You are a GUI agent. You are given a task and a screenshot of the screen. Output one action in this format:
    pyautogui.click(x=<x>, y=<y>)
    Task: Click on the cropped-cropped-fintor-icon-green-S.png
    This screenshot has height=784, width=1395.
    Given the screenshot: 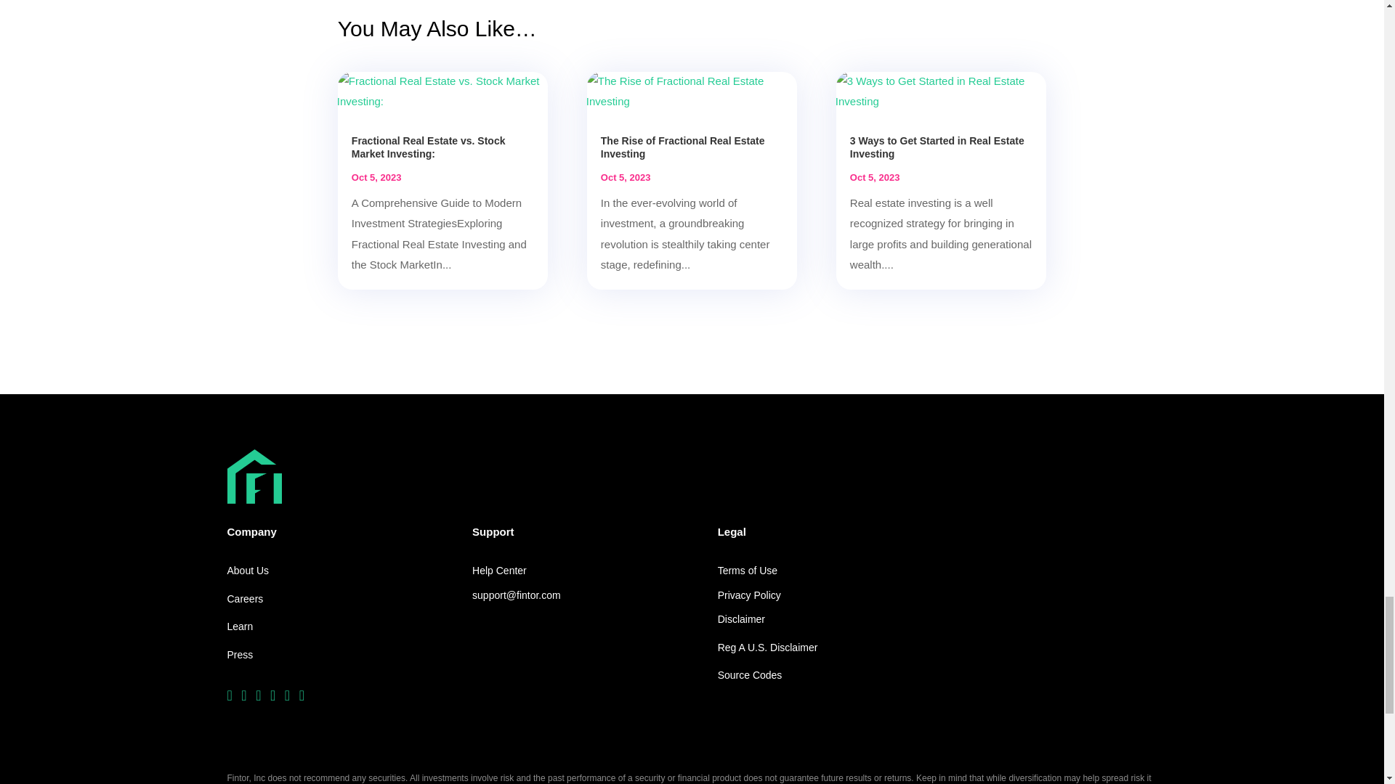 What is the action you would take?
    pyautogui.click(x=254, y=476)
    